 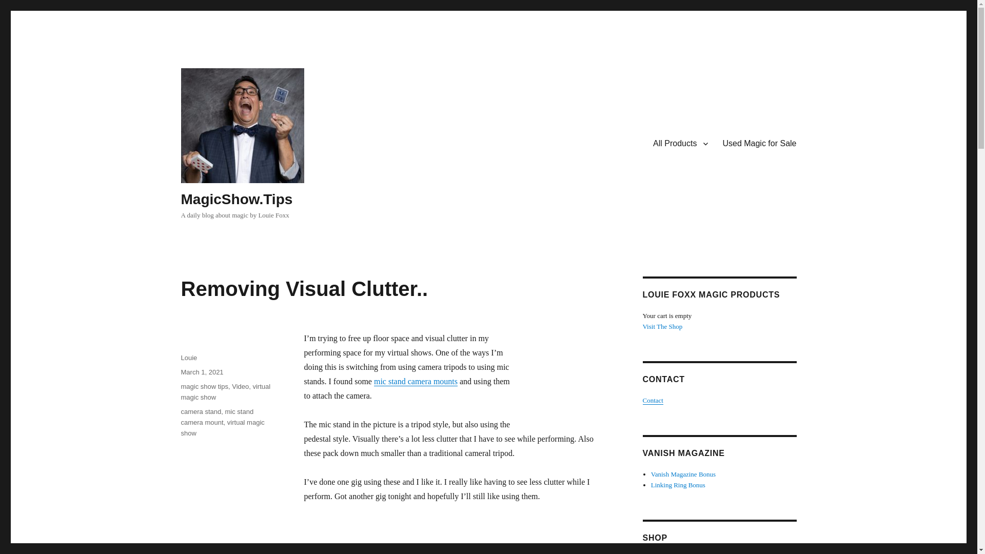 What do you see at coordinates (653, 400) in the screenshot?
I see `Contact` at bounding box center [653, 400].